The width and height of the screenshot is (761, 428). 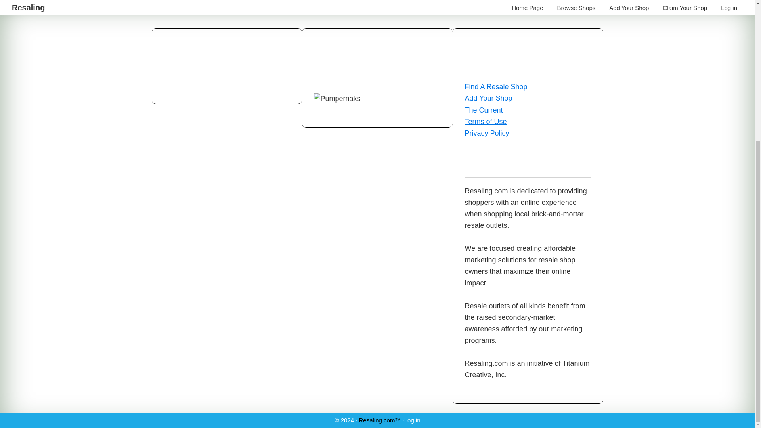 What do you see at coordinates (487, 133) in the screenshot?
I see `Privacy Policy` at bounding box center [487, 133].